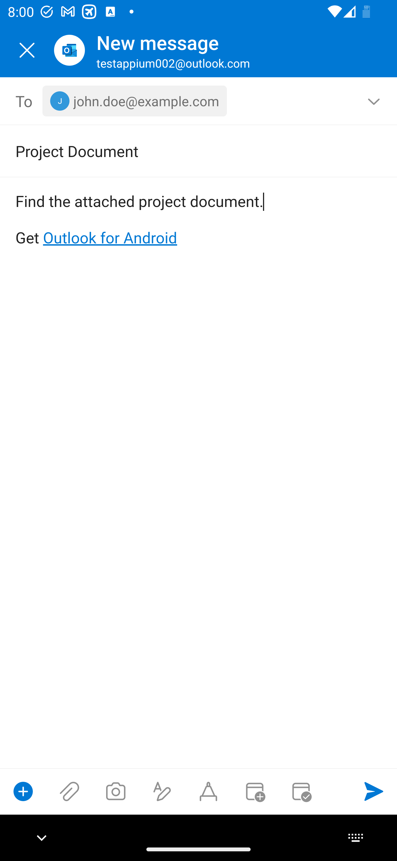 Image resolution: width=397 pixels, height=861 pixels. I want to click on Show formatting options, so click(162, 791).